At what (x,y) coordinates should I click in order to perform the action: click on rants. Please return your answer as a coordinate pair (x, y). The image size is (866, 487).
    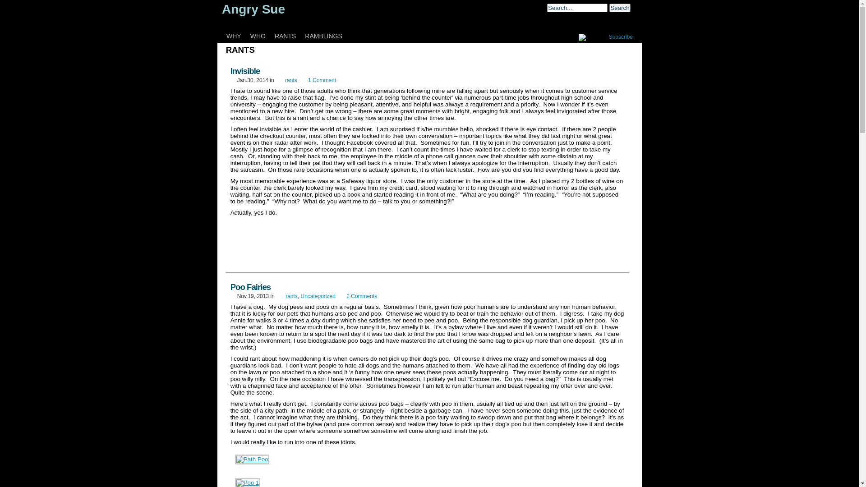
    Looking at the image, I should click on (291, 296).